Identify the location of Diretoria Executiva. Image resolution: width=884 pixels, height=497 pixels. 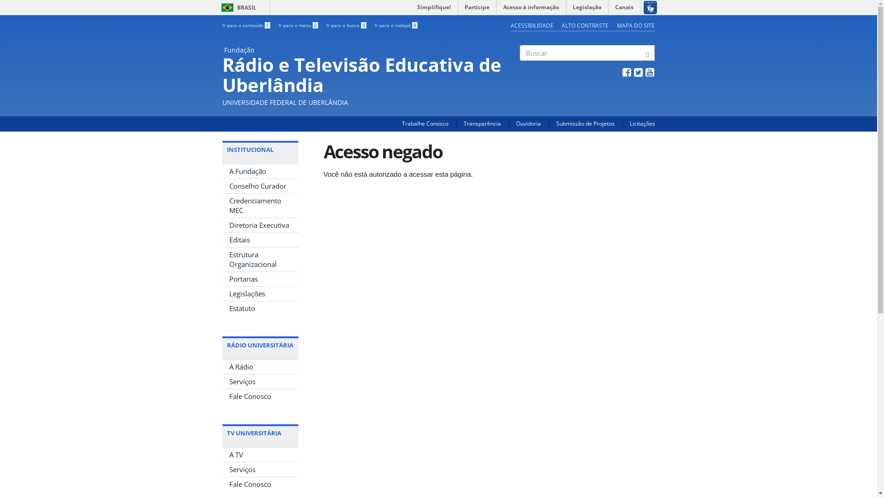
(260, 225).